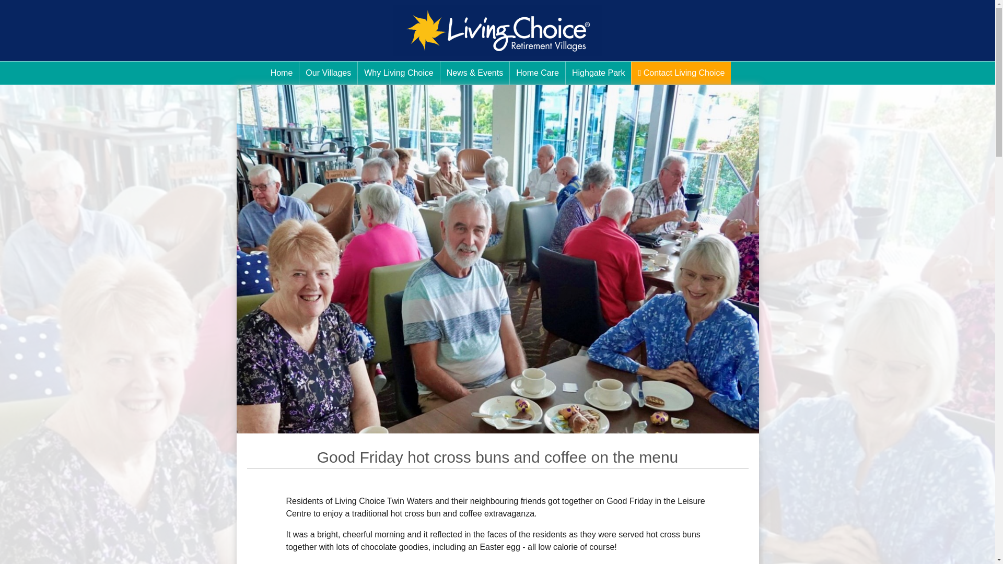 The height and width of the screenshot is (564, 1003). What do you see at coordinates (681, 73) in the screenshot?
I see `Contact Living Choice` at bounding box center [681, 73].